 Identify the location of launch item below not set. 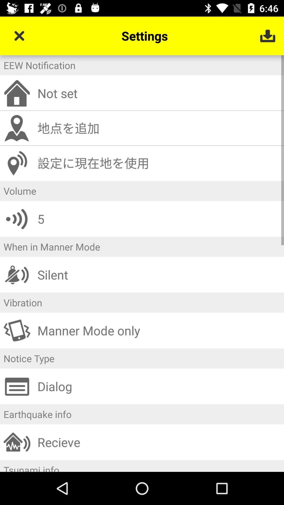
(159, 128).